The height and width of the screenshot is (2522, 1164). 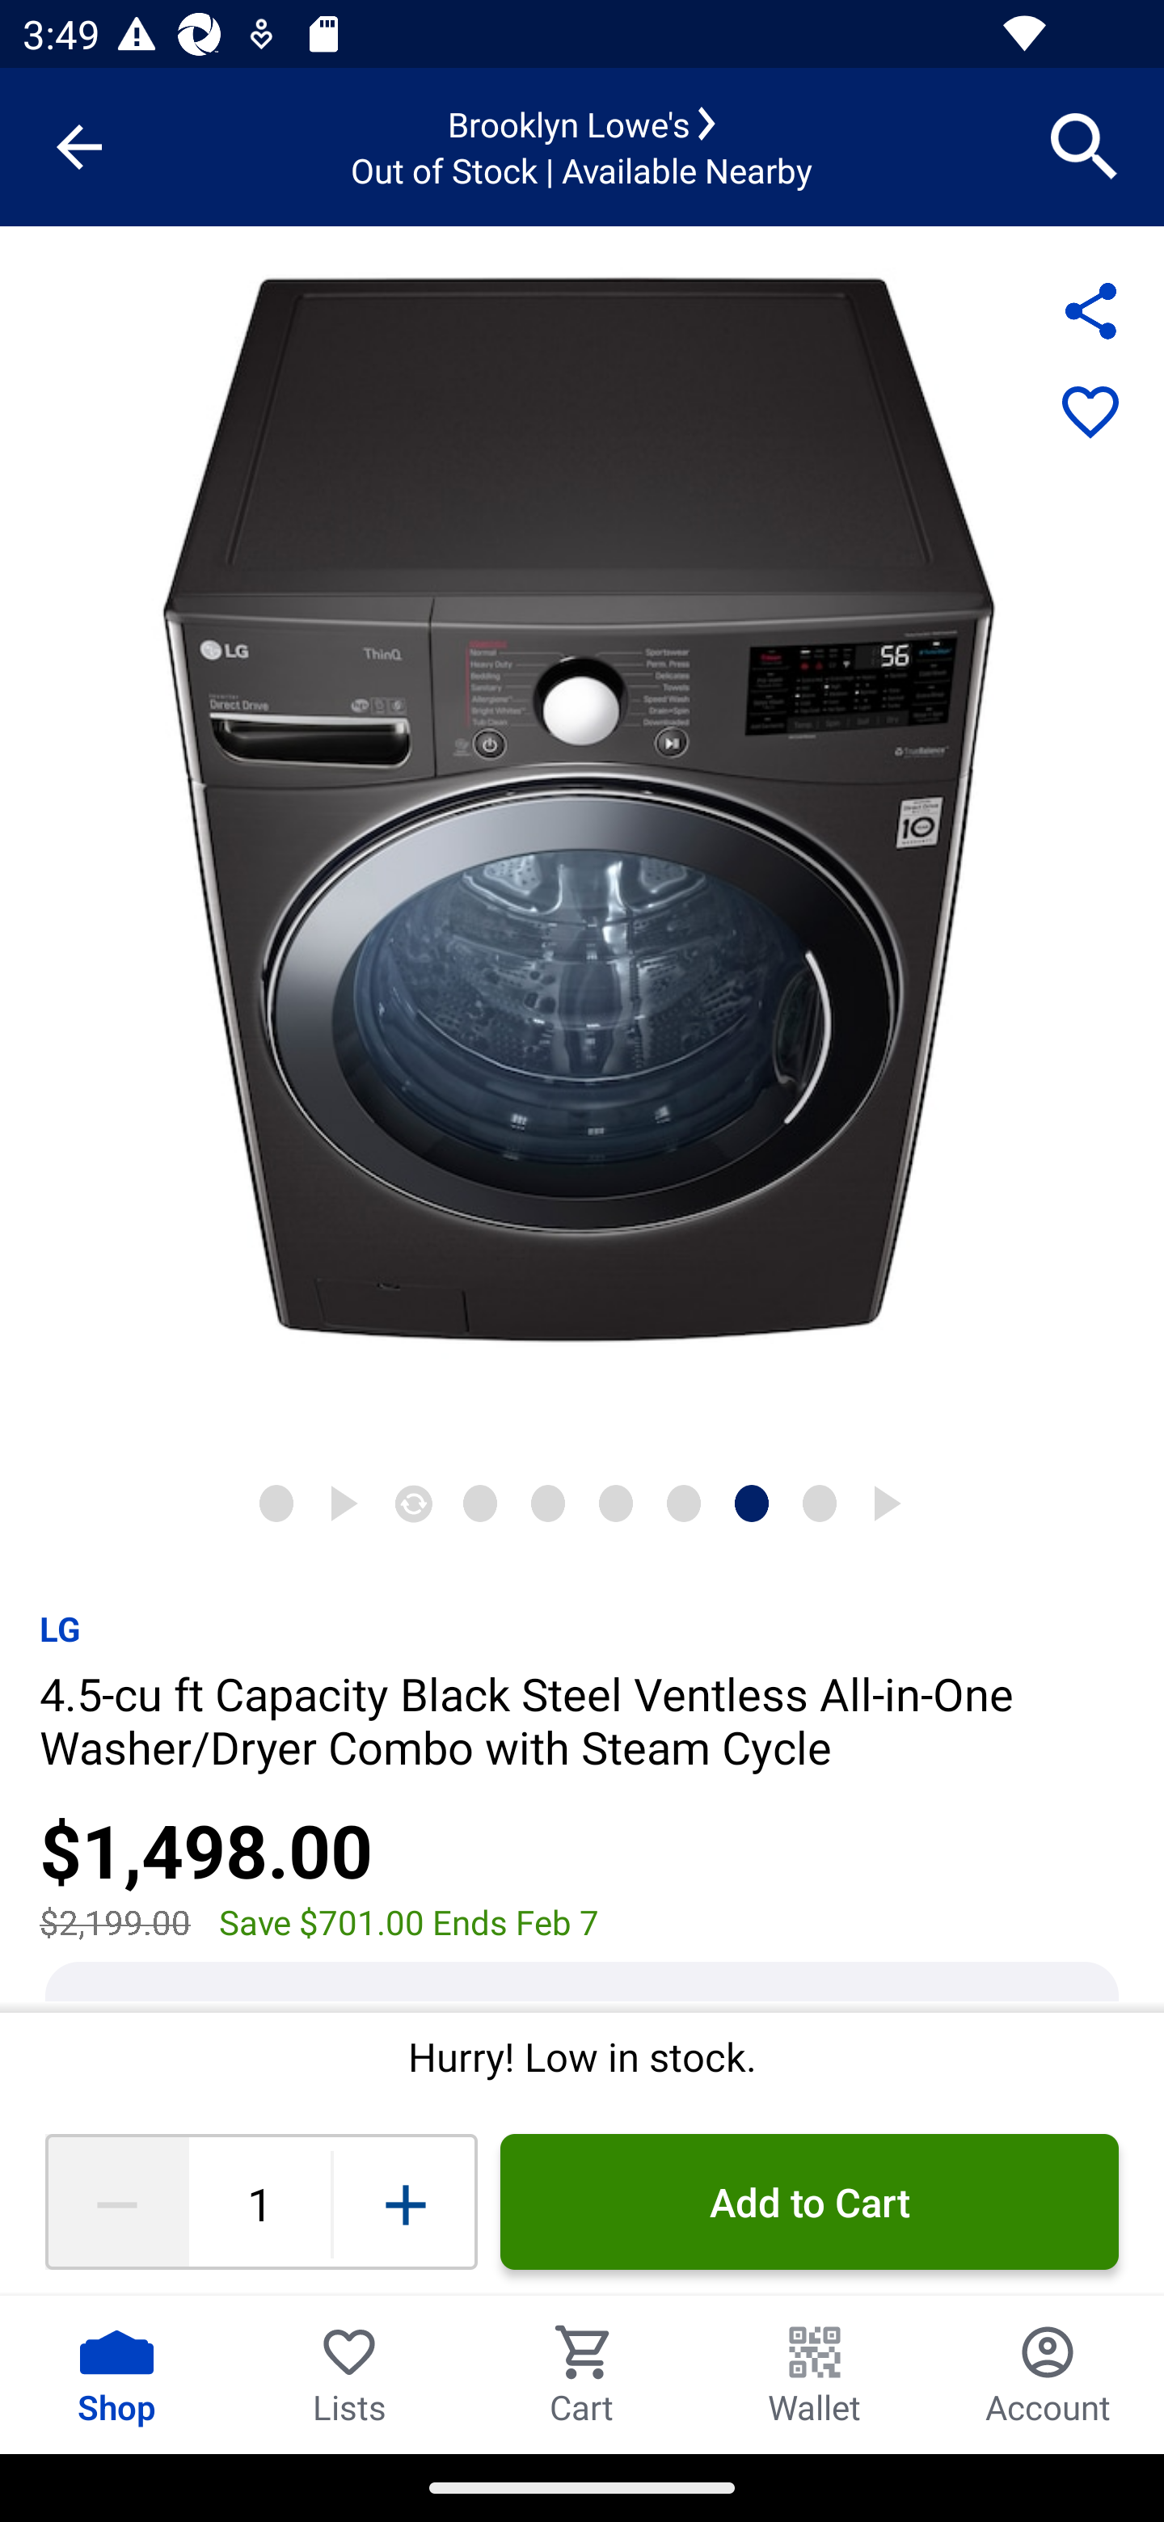 What do you see at coordinates (406, 2202) in the screenshot?
I see `Increase quantity` at bounding box center [406, 2202].